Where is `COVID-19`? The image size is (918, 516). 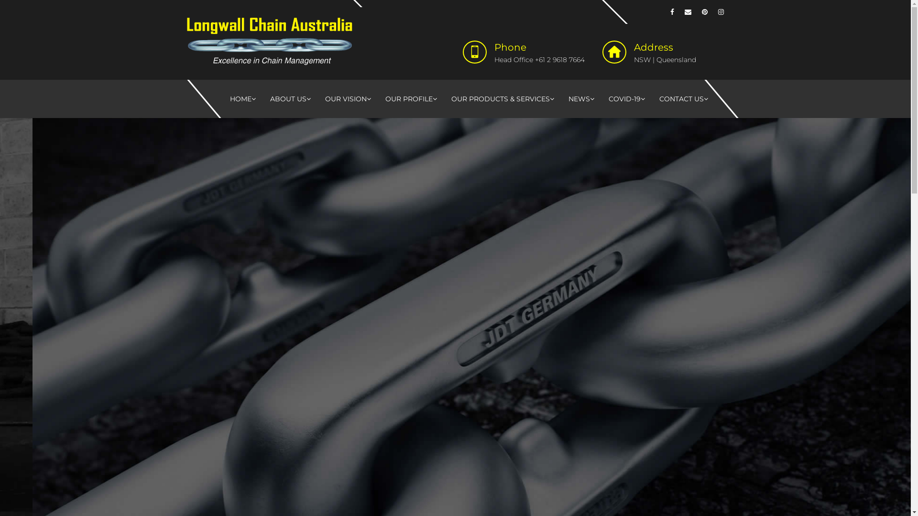 COVID-19 is located at coordinates (627, 99).